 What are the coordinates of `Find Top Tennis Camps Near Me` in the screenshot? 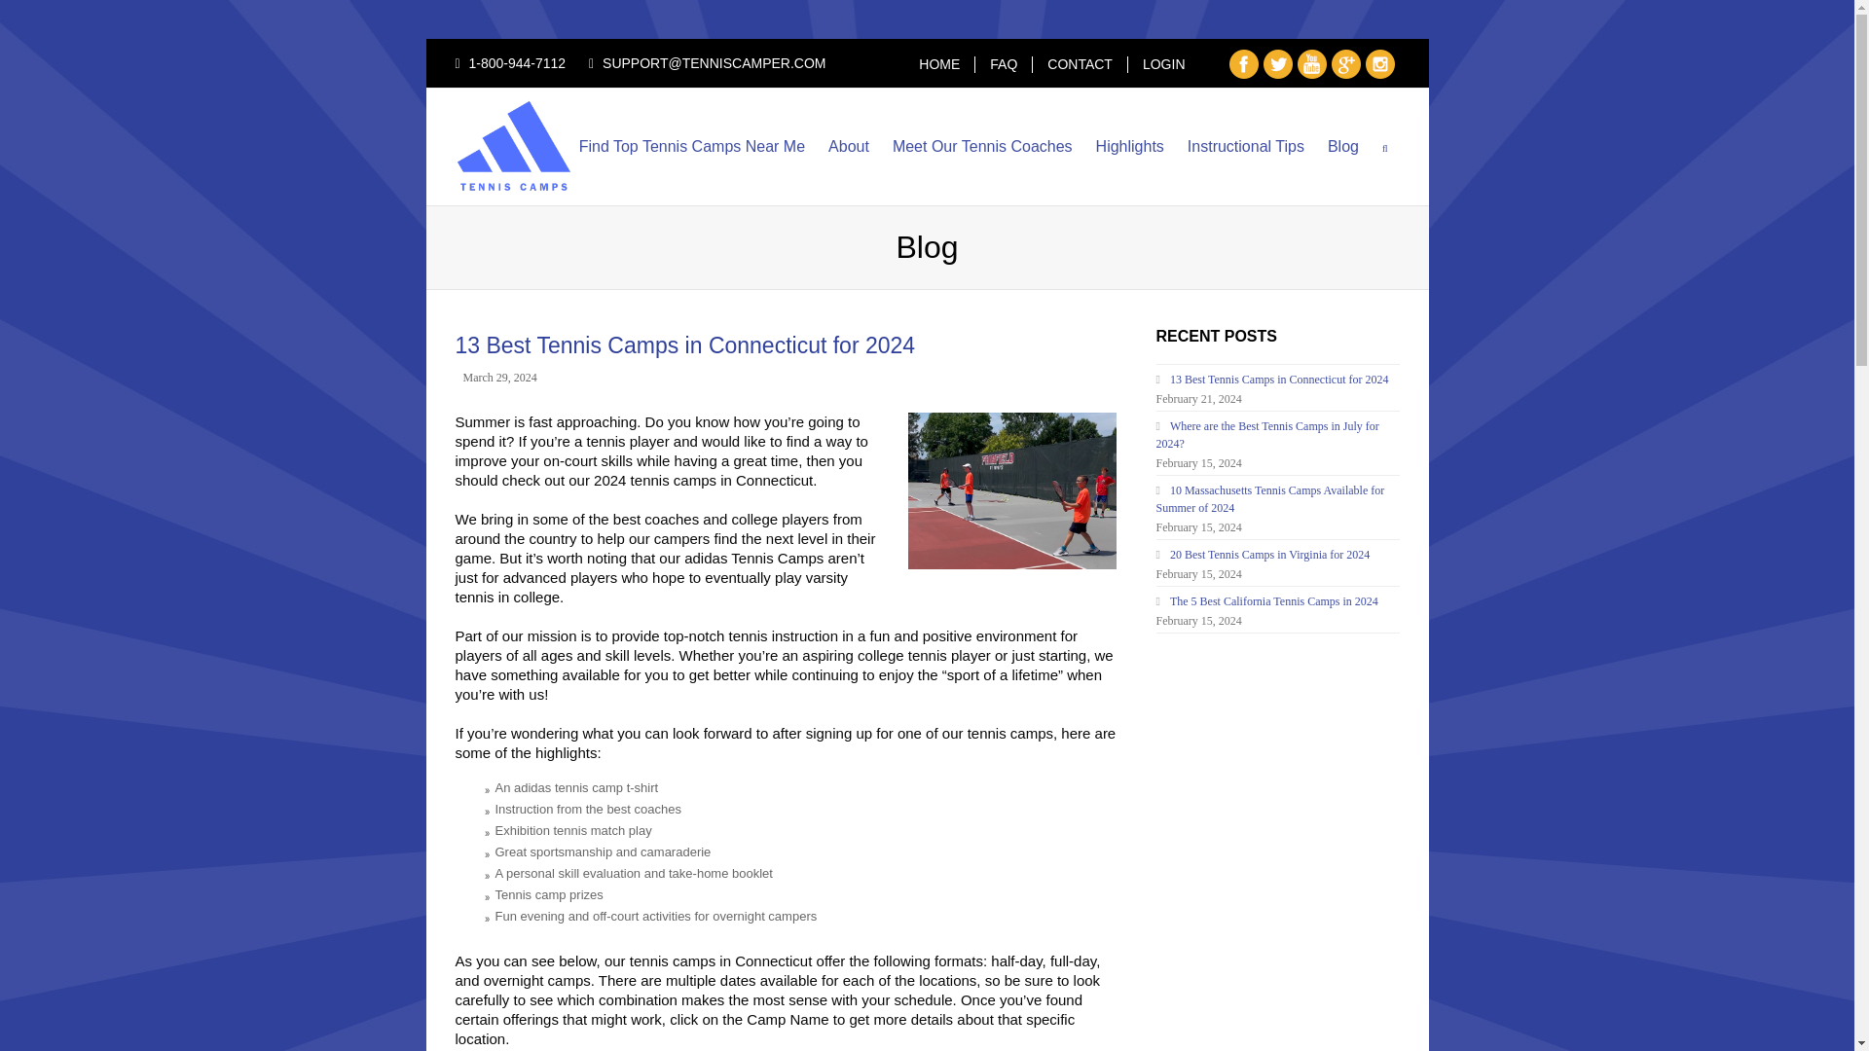 It's located at (692, 147).